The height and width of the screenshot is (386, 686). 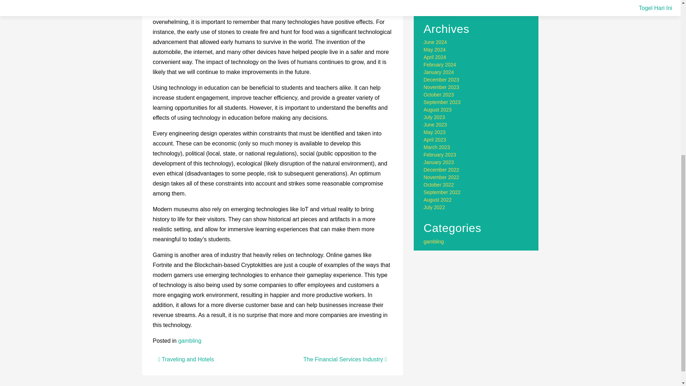 I want to click on July 2023, so click(x=434, y=117).